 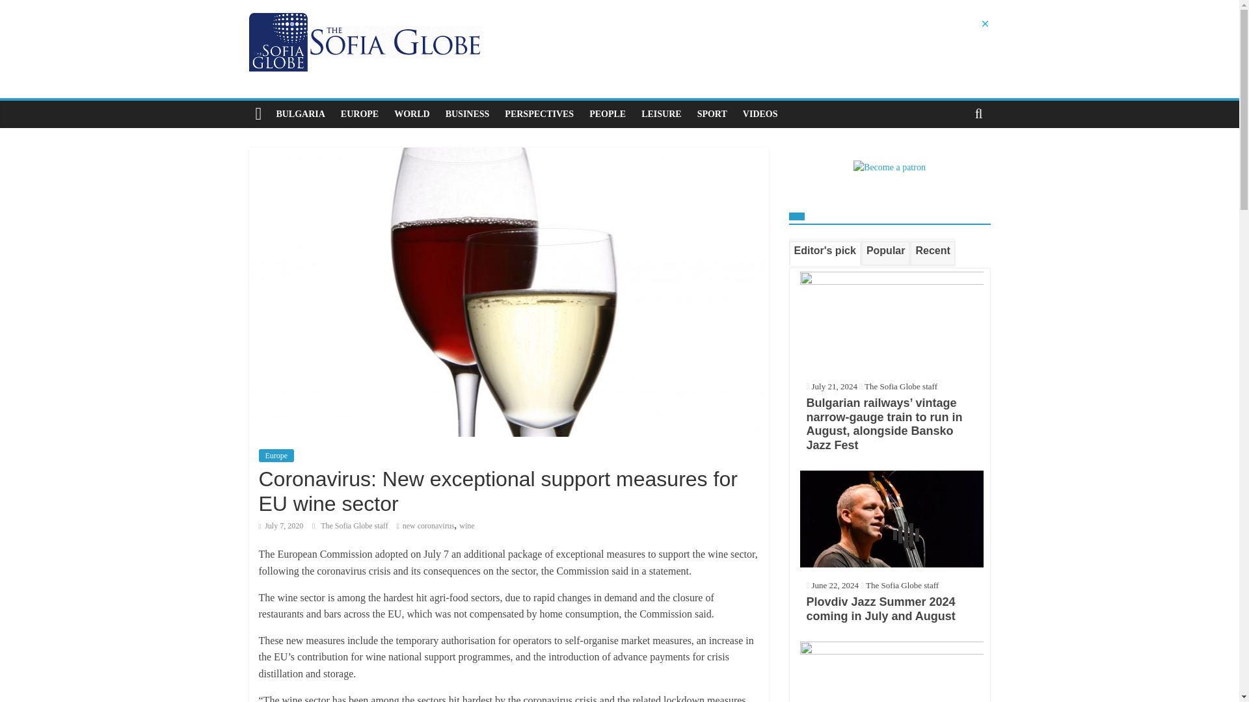 What do you see at coordinates (300, 114) in the screenshot?
I see `BULGARIA` at bounding box center [300, 114].